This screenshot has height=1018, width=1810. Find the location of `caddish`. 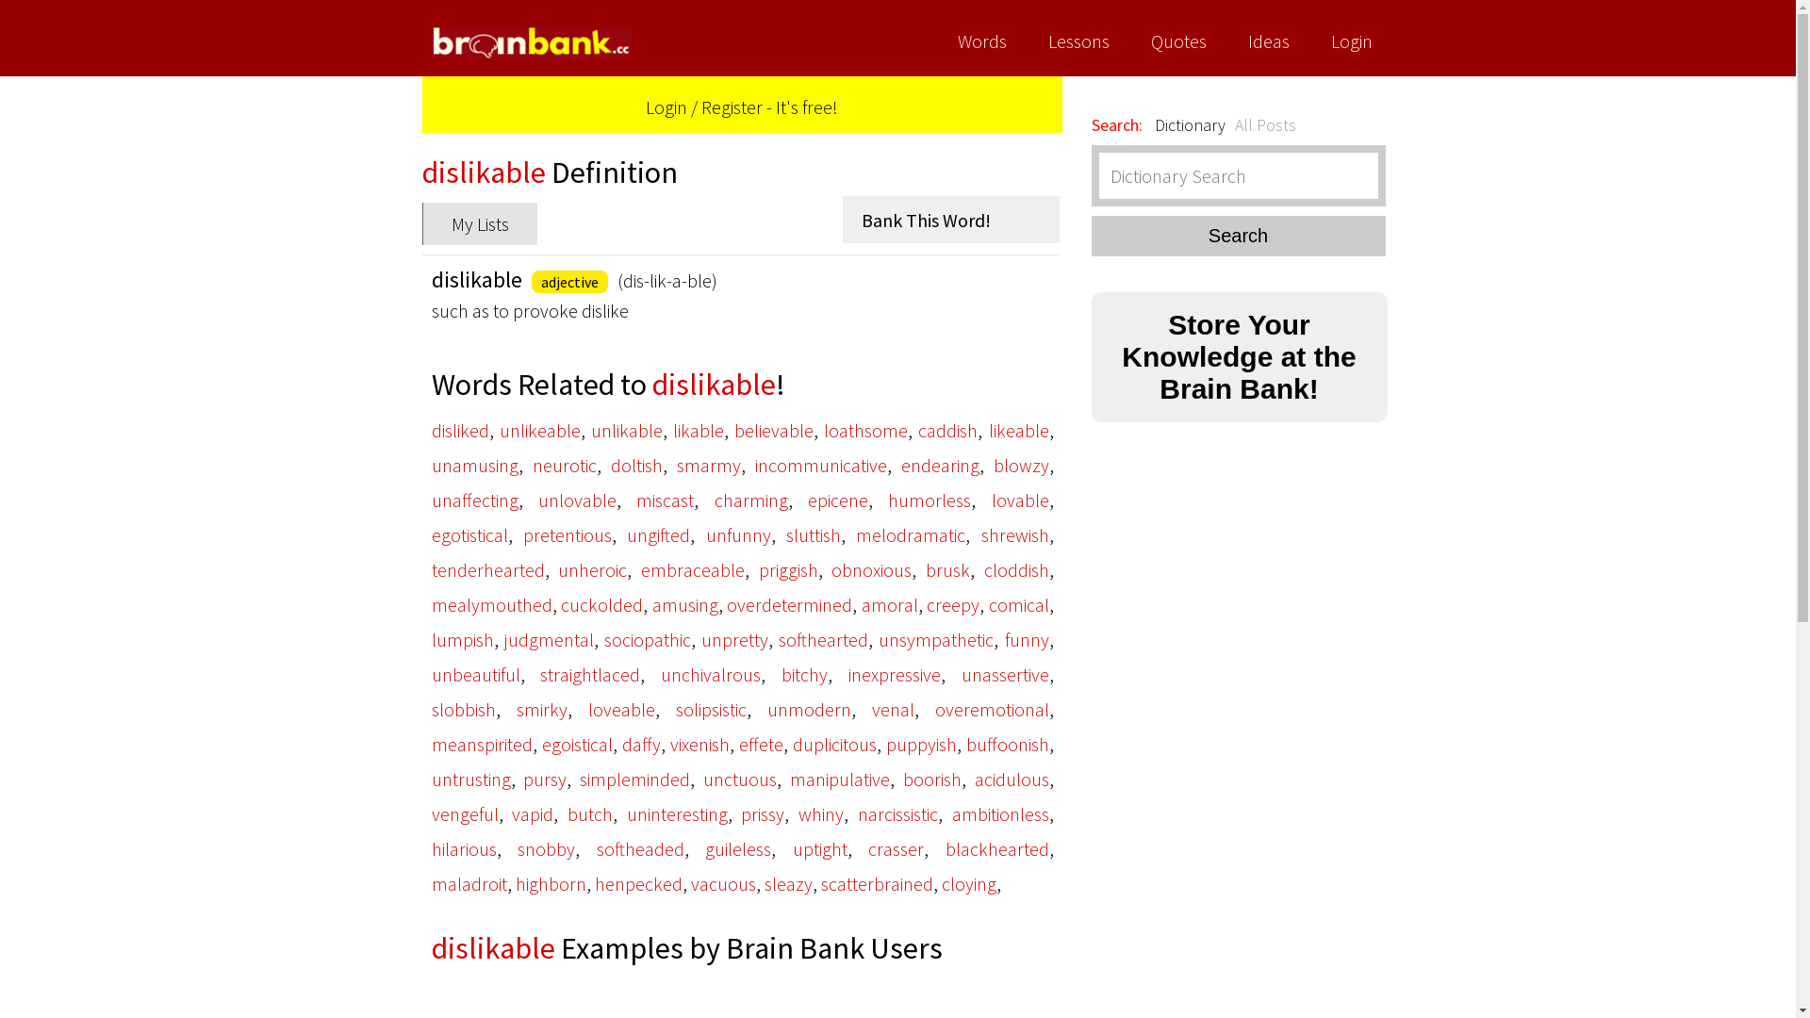

caddish is located at coordinates (948, 430).